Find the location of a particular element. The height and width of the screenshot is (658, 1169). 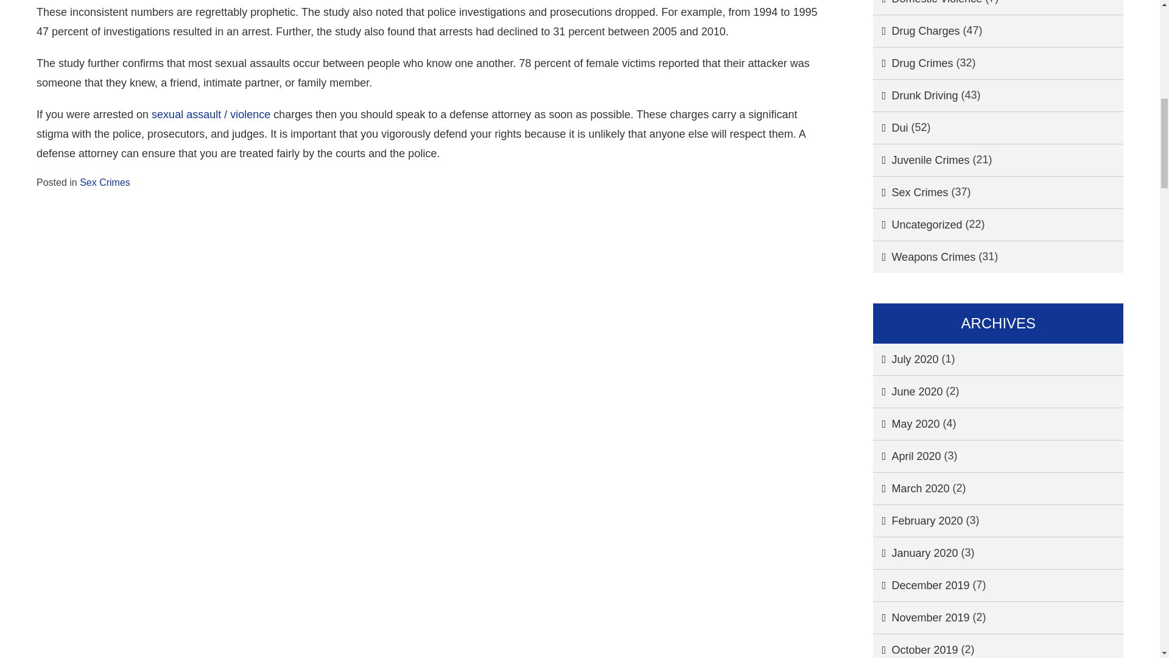

April 2020 is located at coordinates (907, 456).